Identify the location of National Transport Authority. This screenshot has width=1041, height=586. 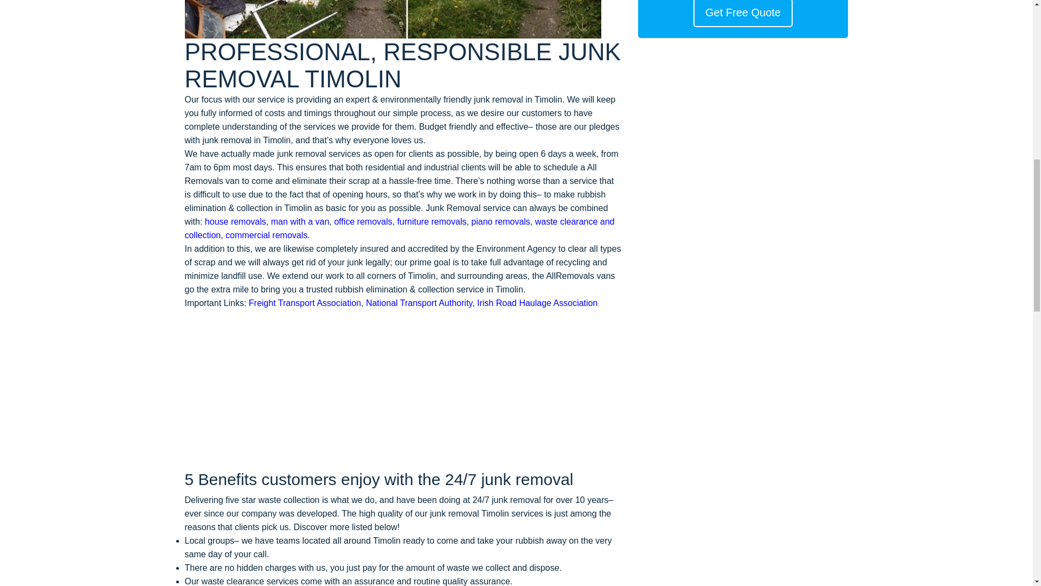
(419, 303).